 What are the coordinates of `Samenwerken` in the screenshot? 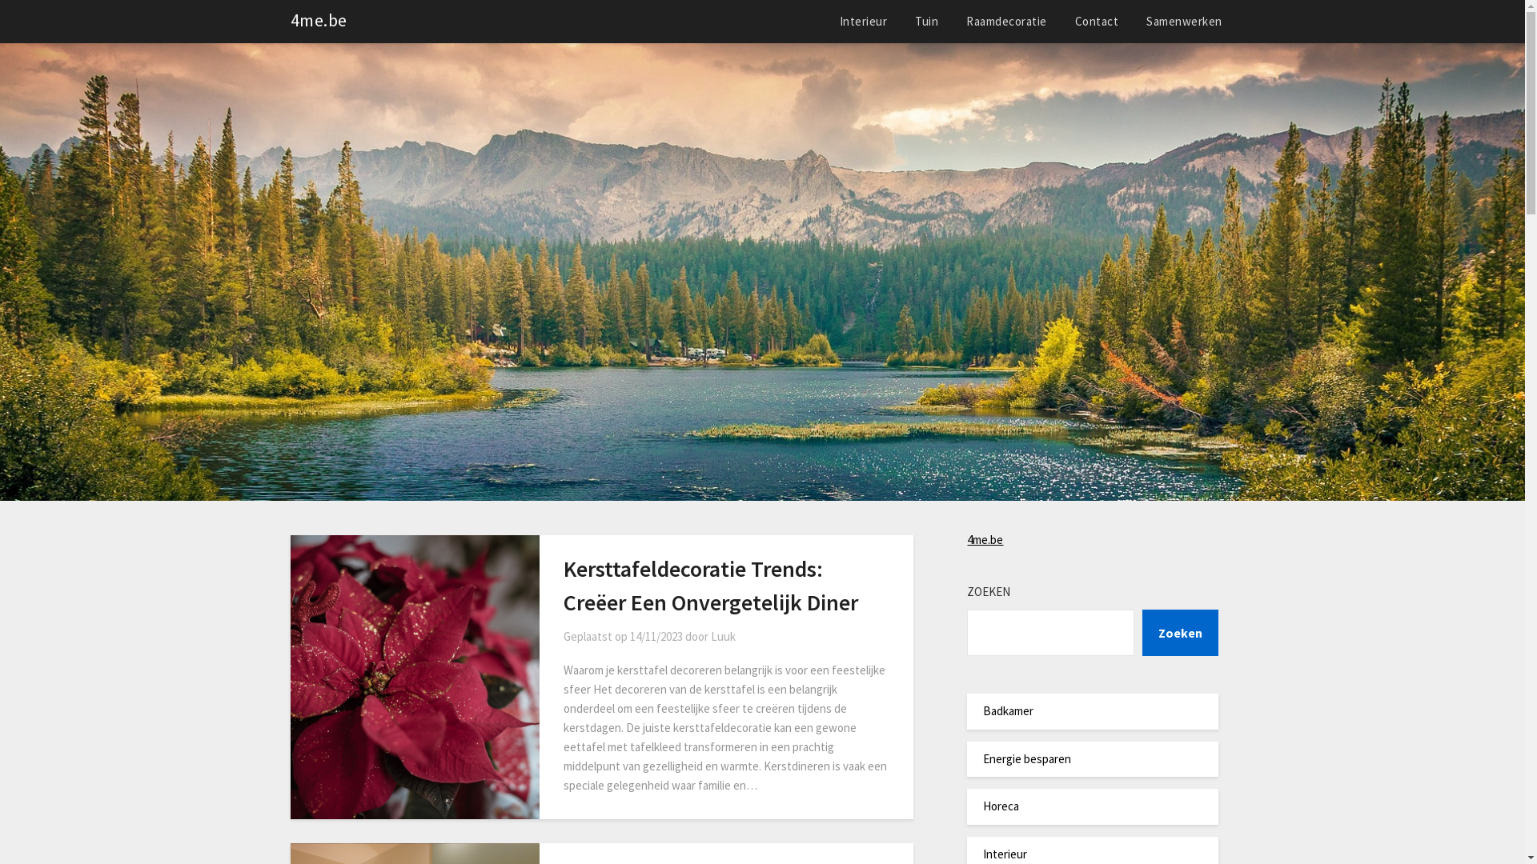 It's located at (1185, 22).